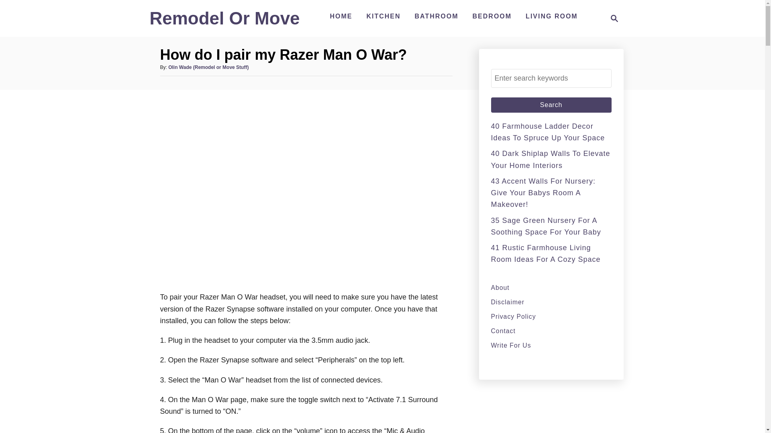 This screenshot has width=771, height=433. What do you see at coordinates (437, 16) in the screenshot?
I see `BATHROOM` at bounding box center [437, 16].